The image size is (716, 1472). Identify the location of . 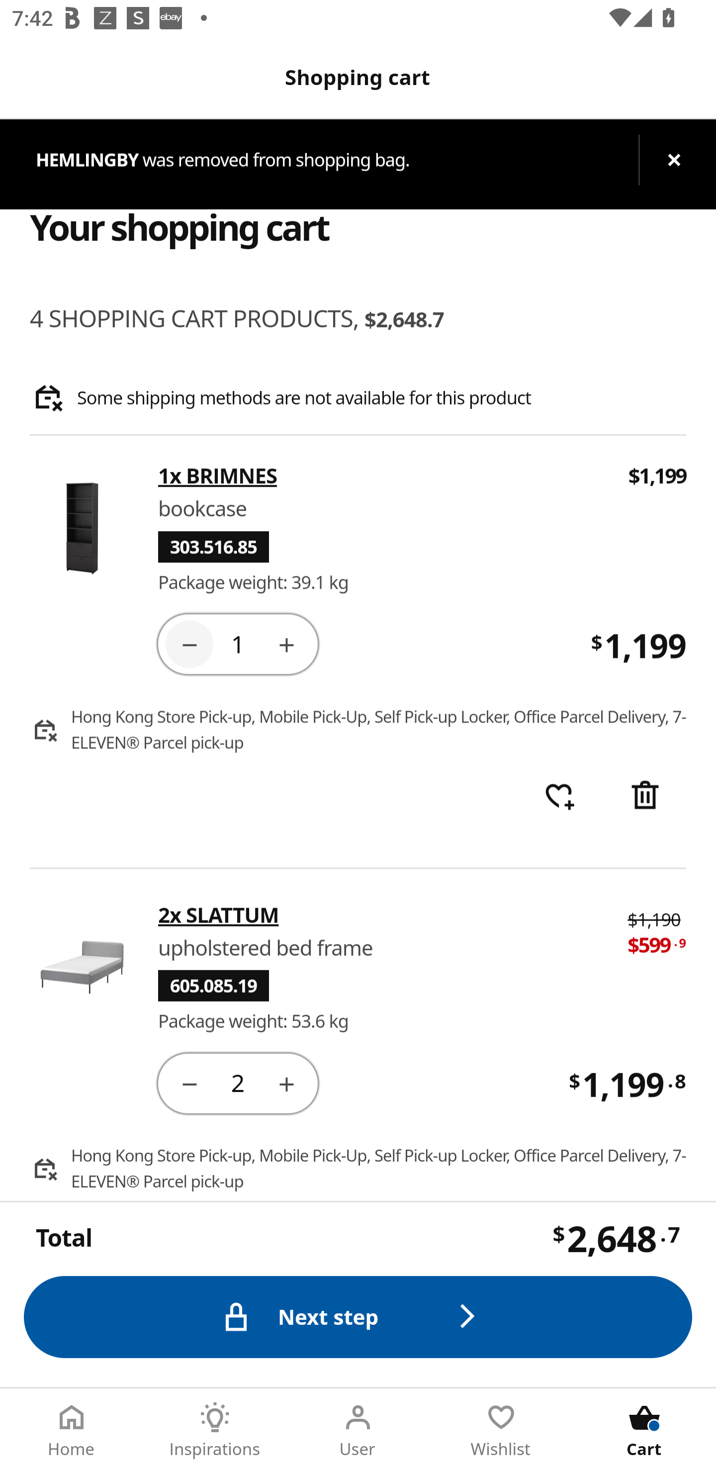
(645, 797).